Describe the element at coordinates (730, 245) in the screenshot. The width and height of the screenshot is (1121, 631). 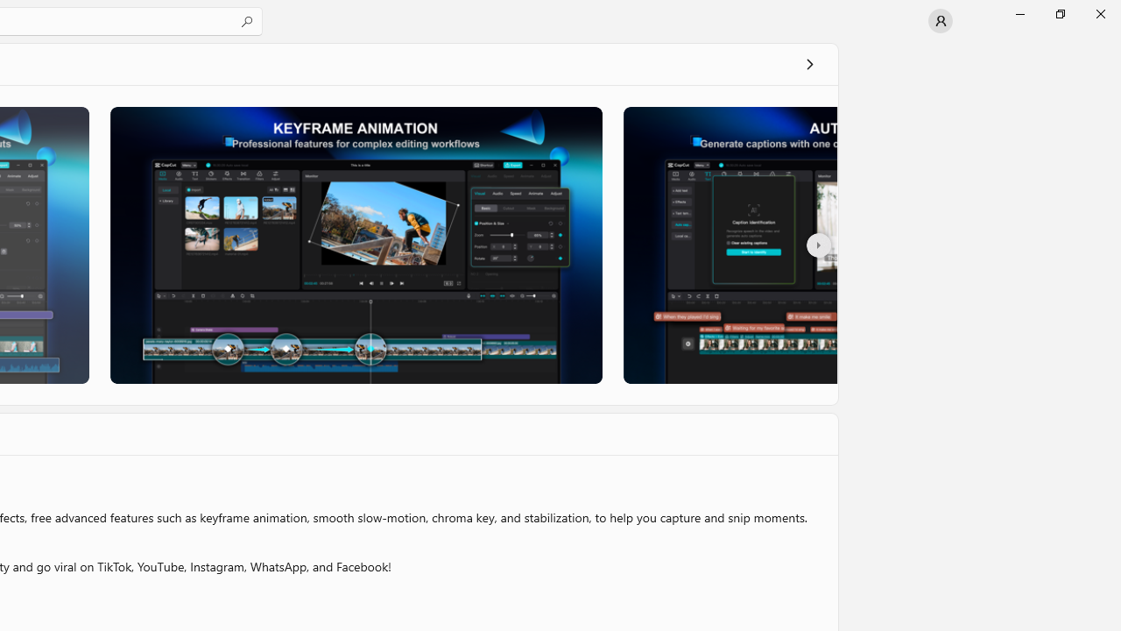
I see `Screenshot 3` at that location.